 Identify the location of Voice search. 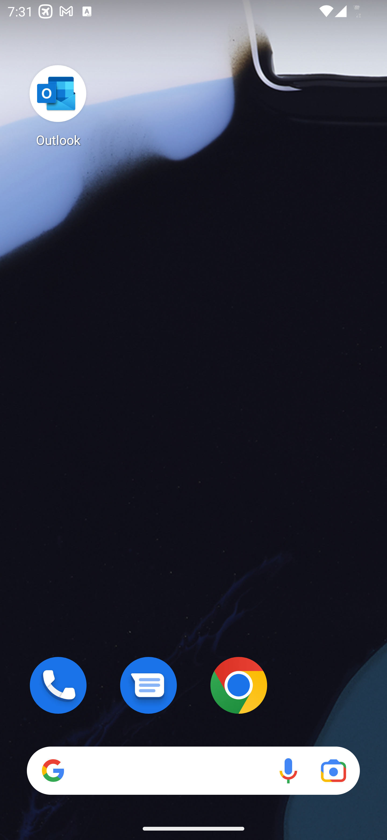
(288, 771).